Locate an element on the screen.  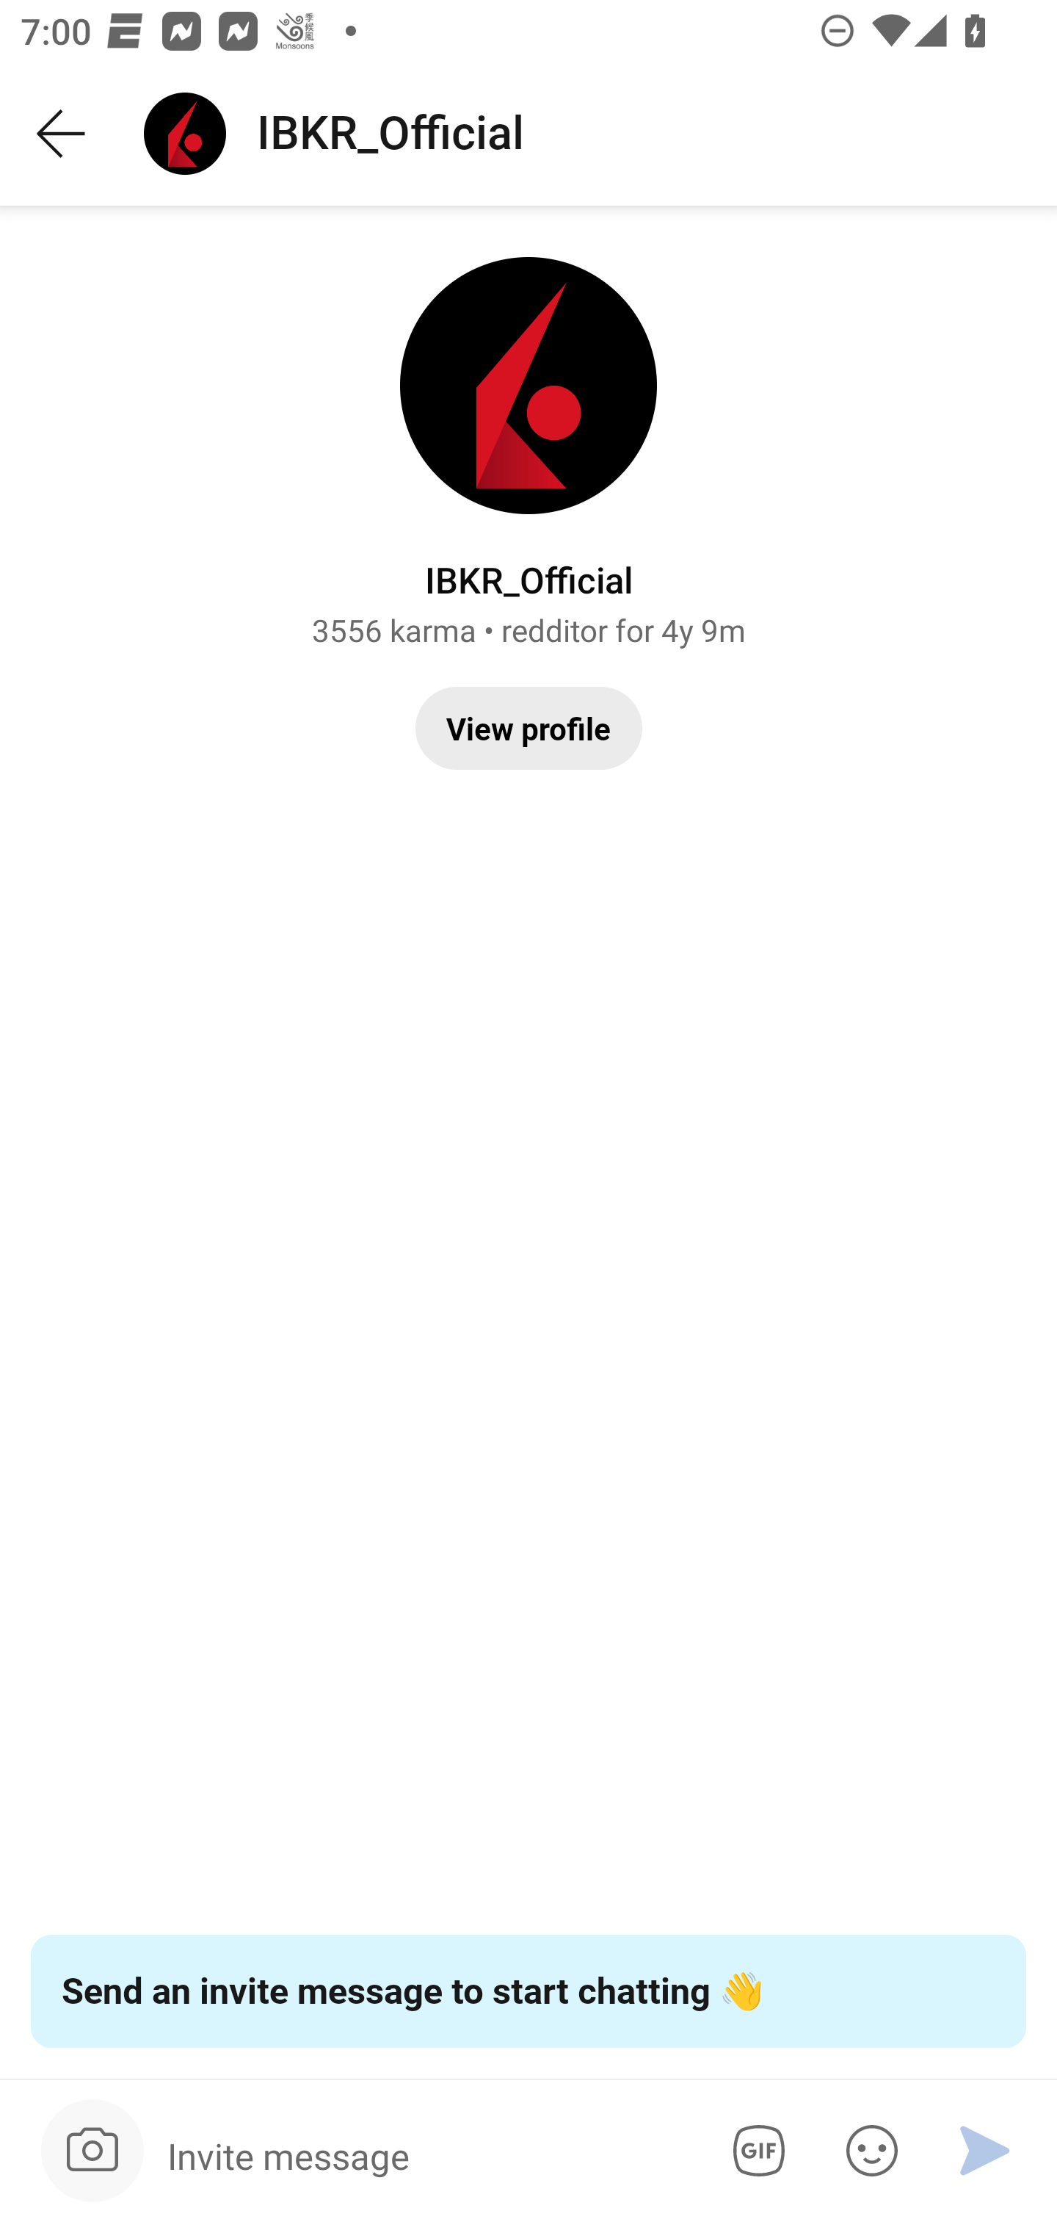
Message Invite message is located at coordinates (426, 2155).